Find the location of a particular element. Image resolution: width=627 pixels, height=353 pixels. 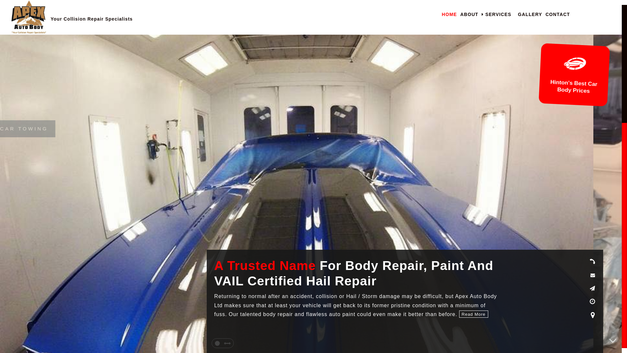

CONTACT is located at coordinates (558, 14).